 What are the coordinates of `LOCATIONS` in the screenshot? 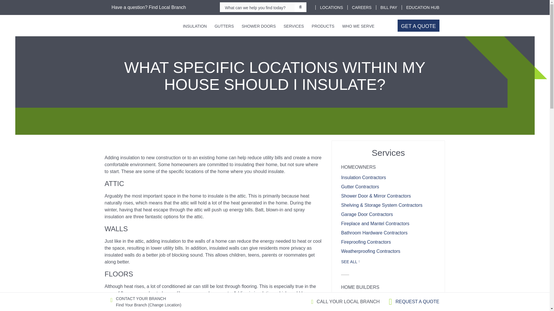 It's located at (331, 7).